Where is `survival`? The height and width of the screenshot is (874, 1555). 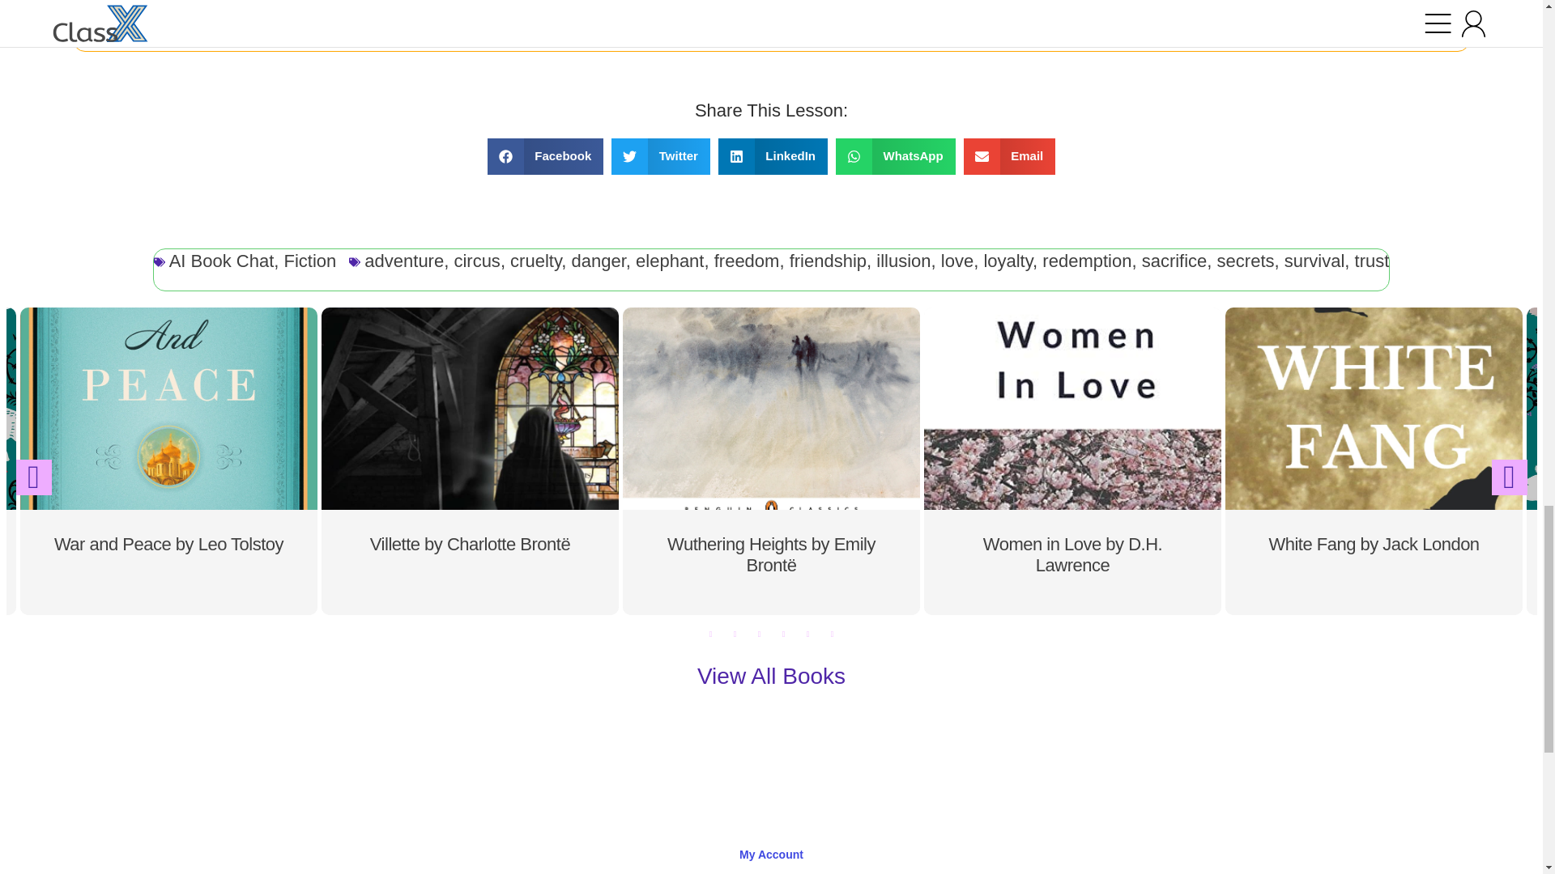 survival is located at coordinates (1314, 261).